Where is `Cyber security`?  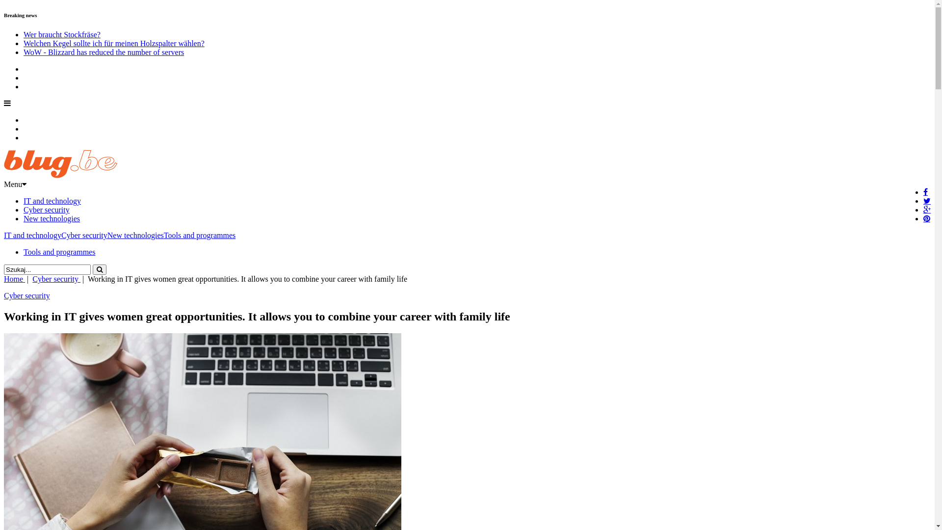
Cyber security is located at coordinates (47, 210).